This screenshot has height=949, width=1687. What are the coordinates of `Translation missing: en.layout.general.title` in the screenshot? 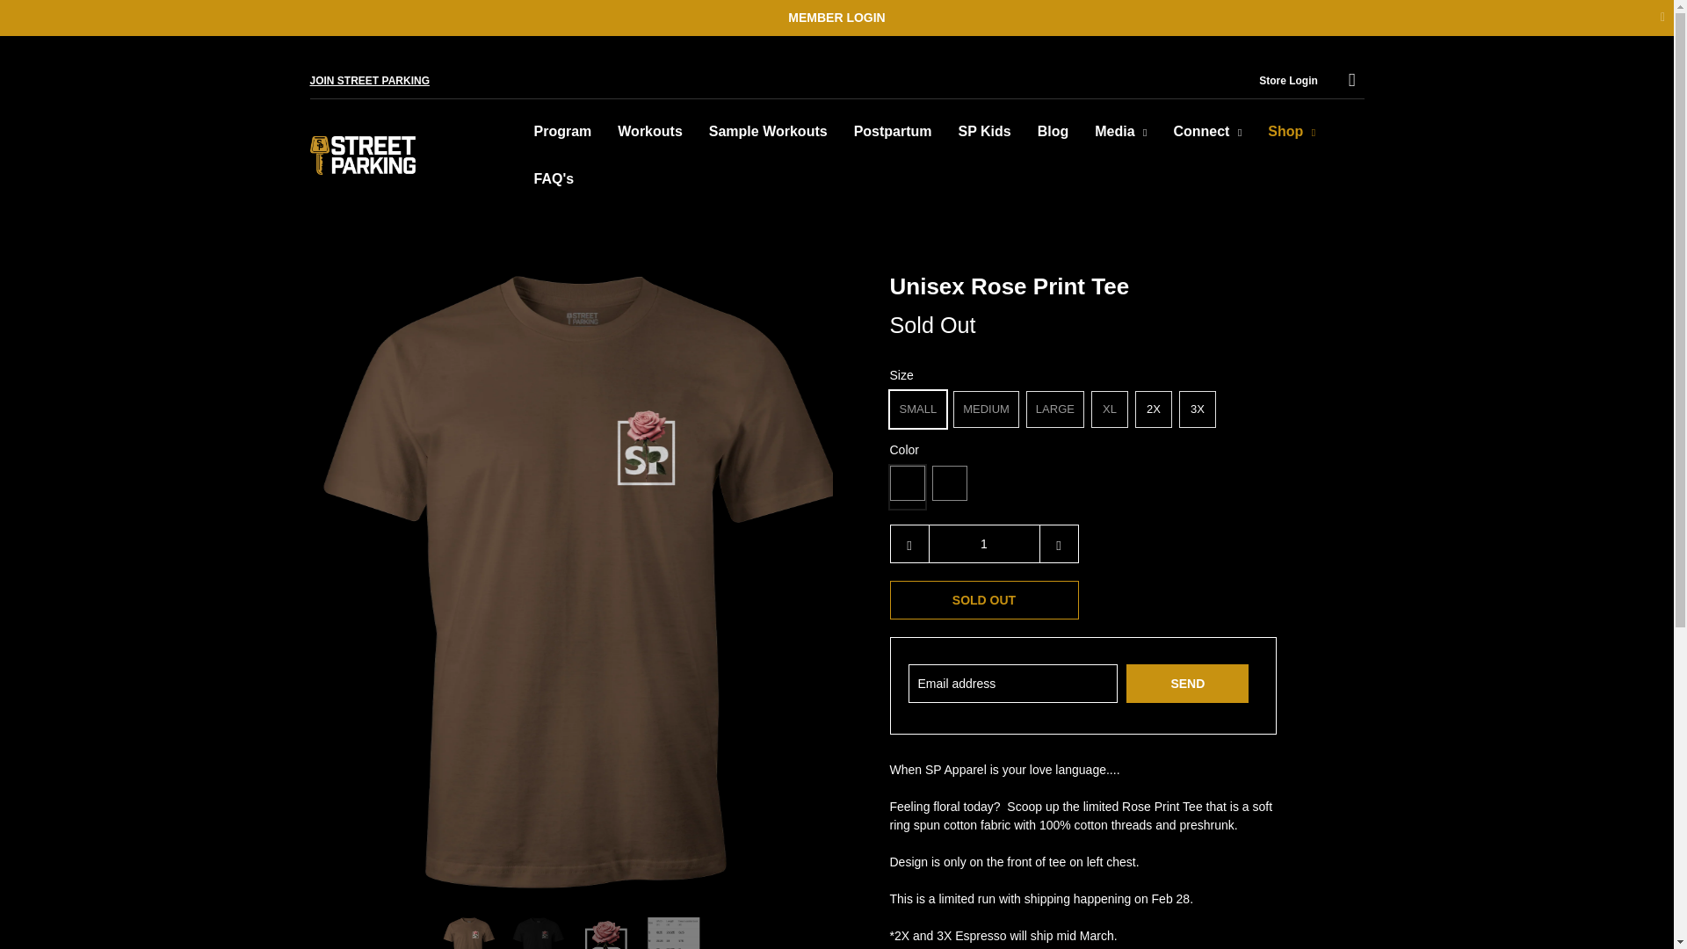 It's located at (1351, 81).